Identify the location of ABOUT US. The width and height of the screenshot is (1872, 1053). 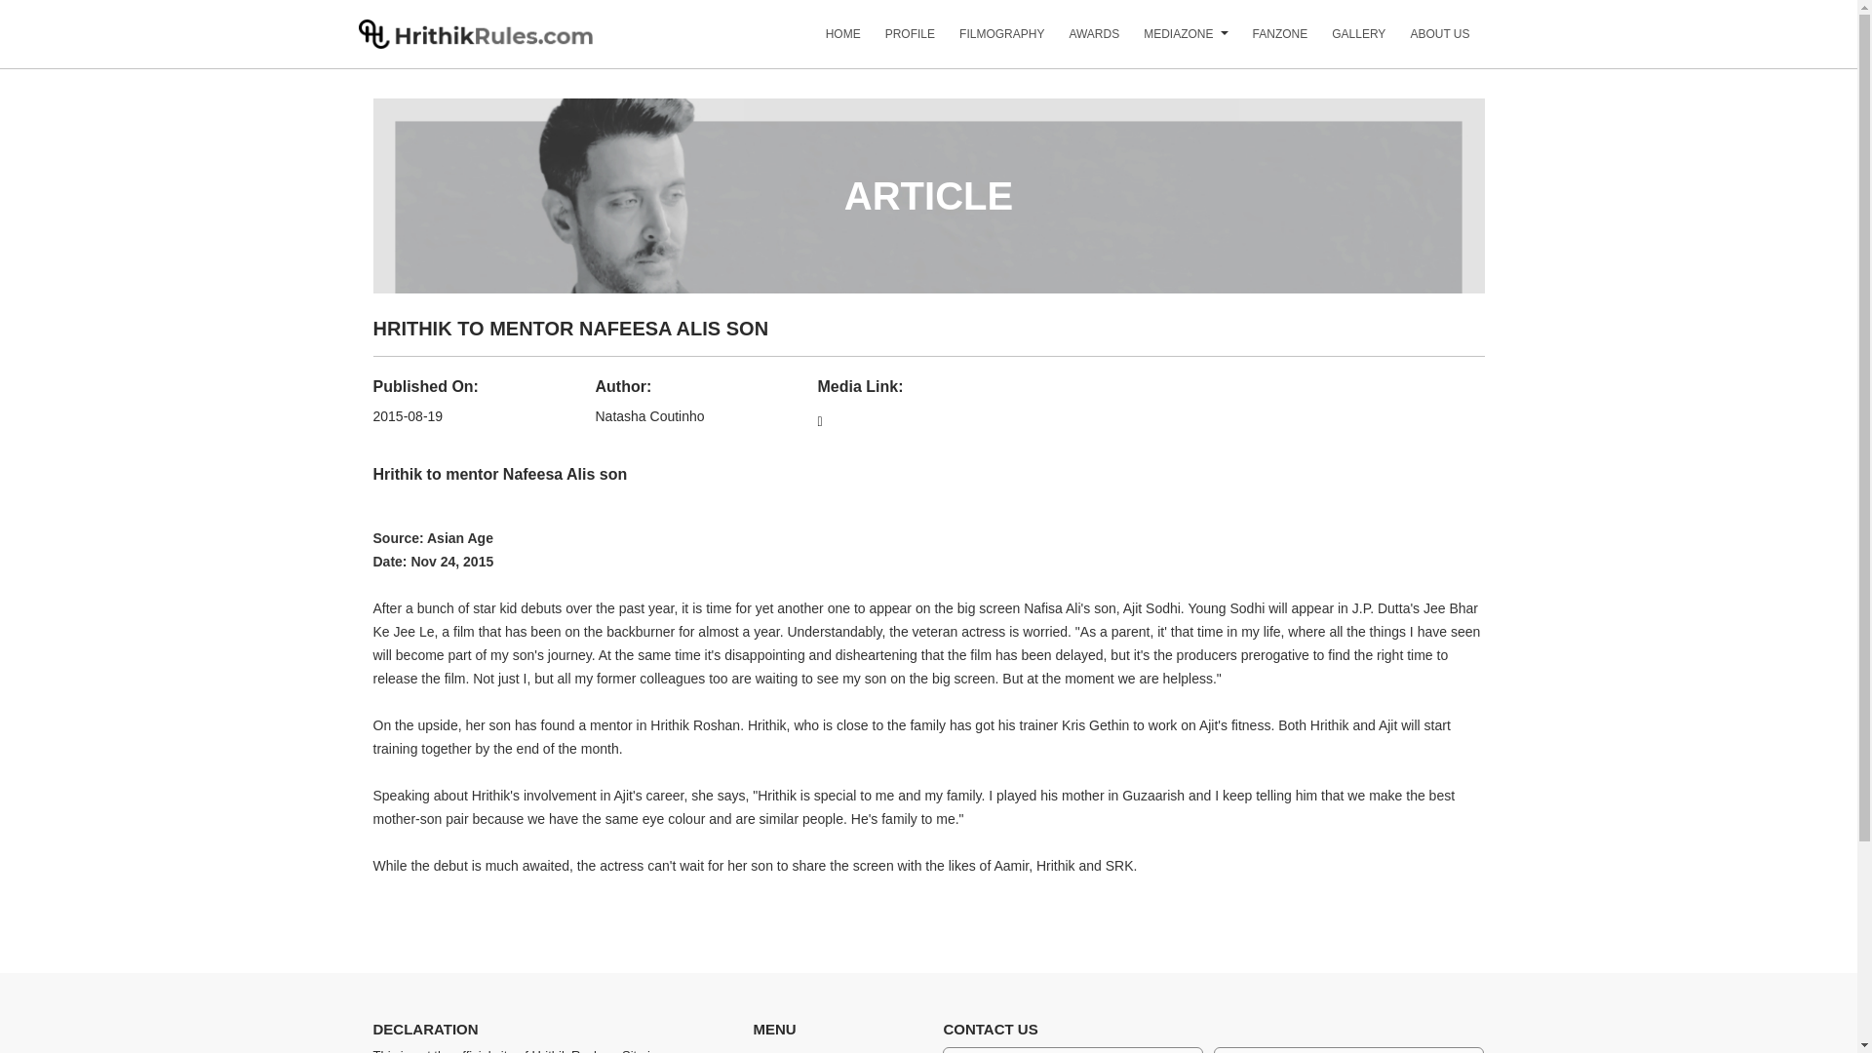
(1427, 41).